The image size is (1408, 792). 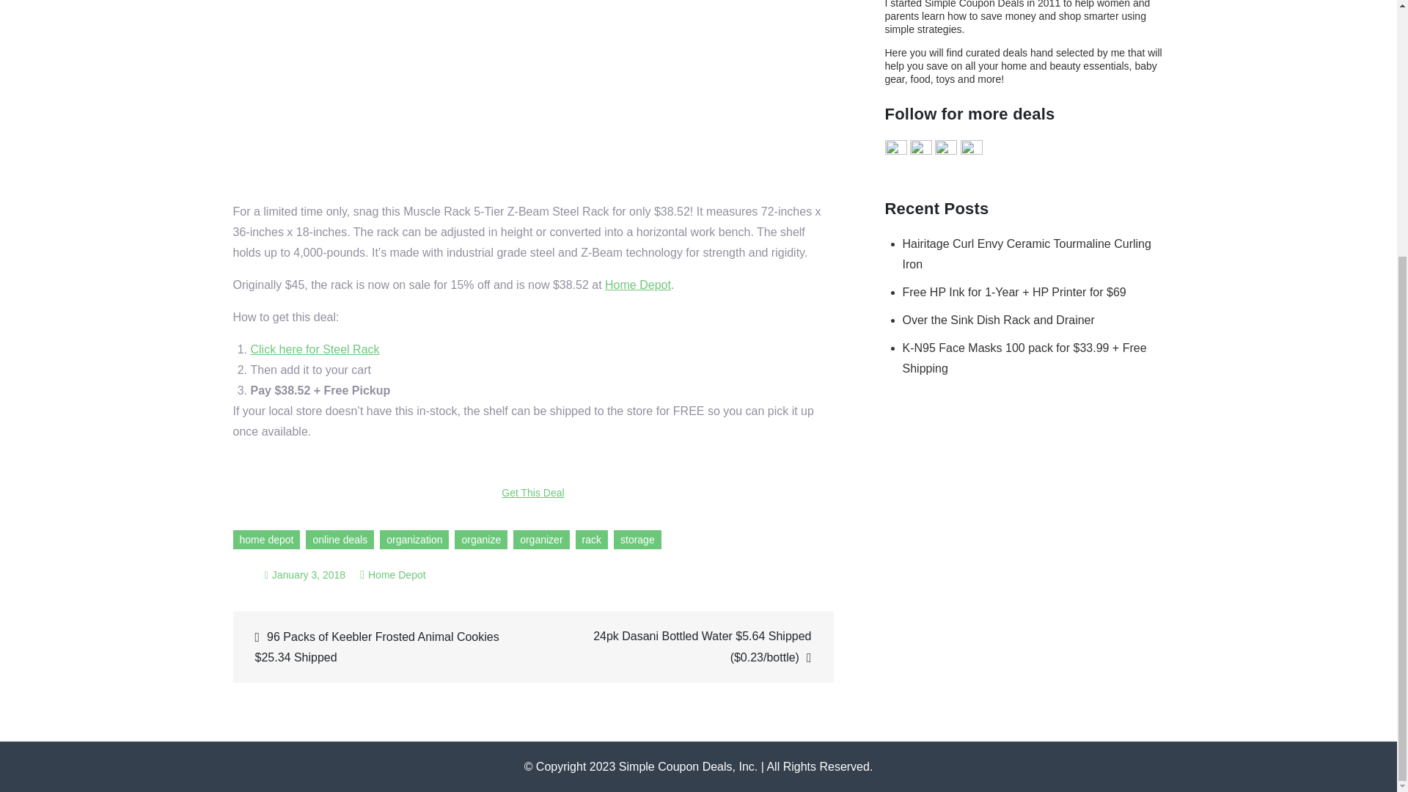 I want to click on Hairitage Curl Envy Ceramic Tourmaline Curling Iron, so click(x=1026, y=254).